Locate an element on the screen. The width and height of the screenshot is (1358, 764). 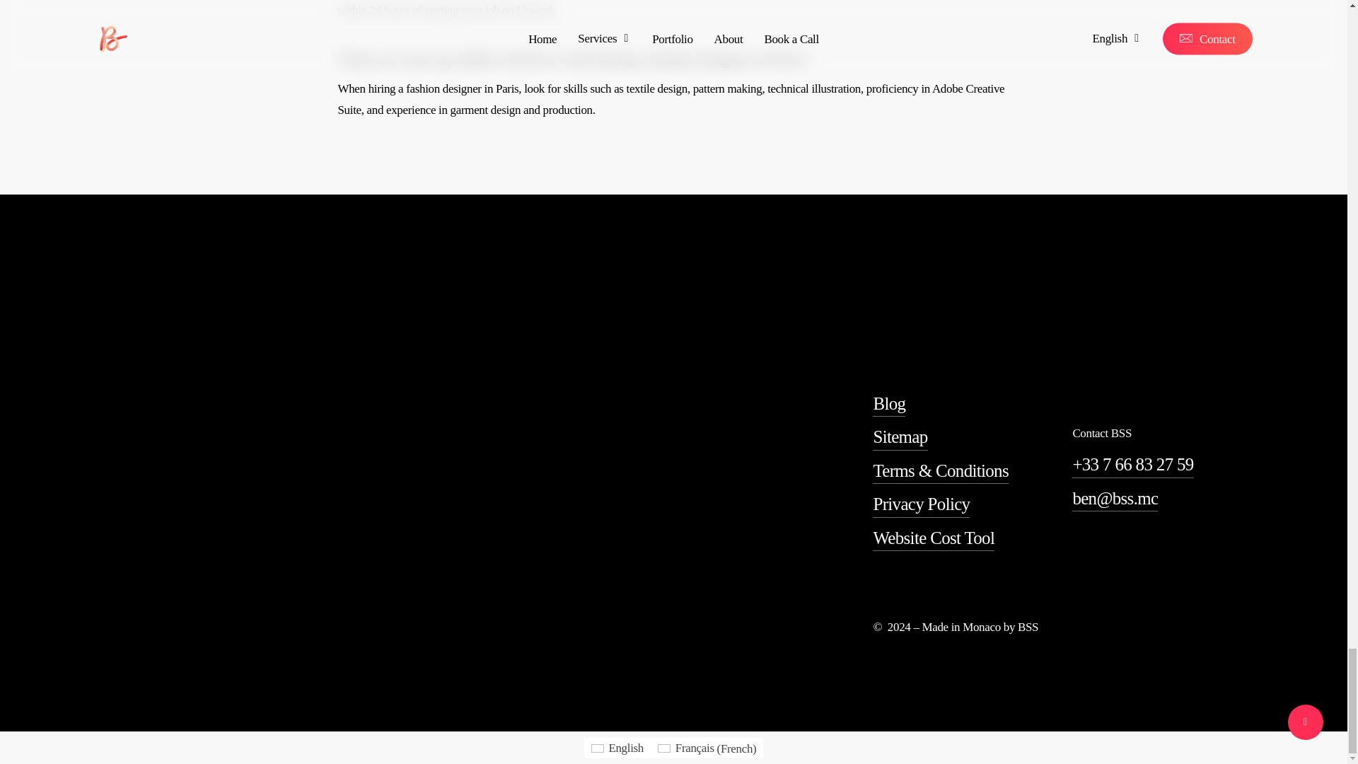
Sitemap is located at coordinates (900, 437).